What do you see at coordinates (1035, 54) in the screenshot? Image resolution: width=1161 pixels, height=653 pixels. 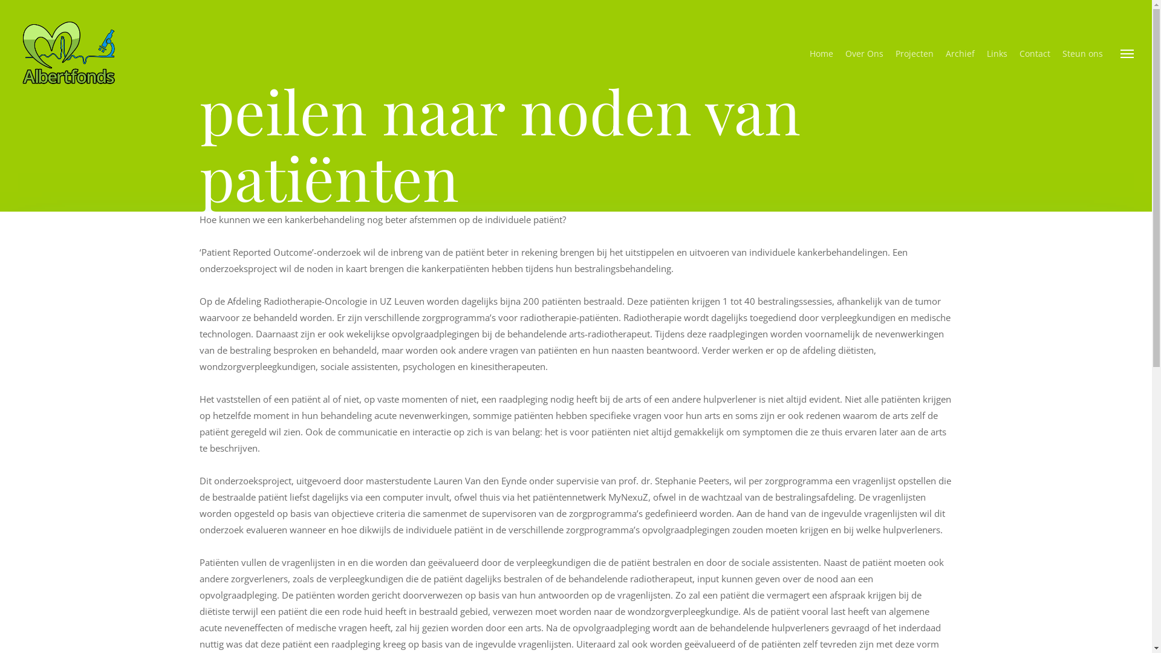 I see `Contact` at bounding box center [1035, 54].